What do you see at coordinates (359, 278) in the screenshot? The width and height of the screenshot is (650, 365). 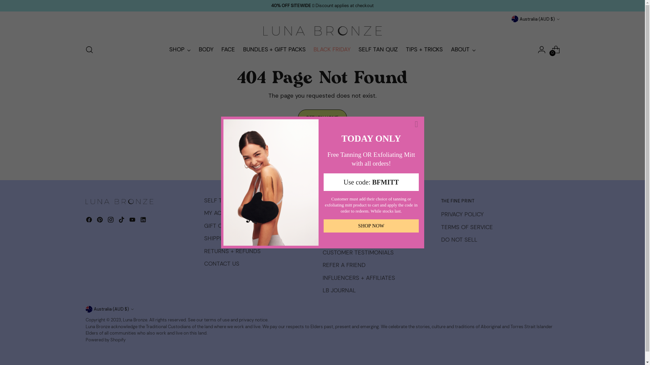 I see `INFLUENCERS + AFFILIATES` at bounding box center [359, 278].